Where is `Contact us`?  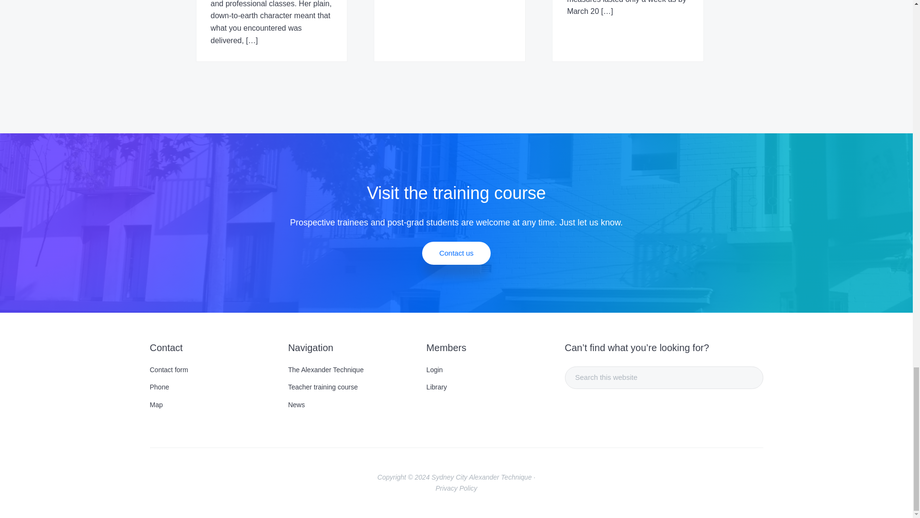
Contact us is located at coordinates (457, 253).